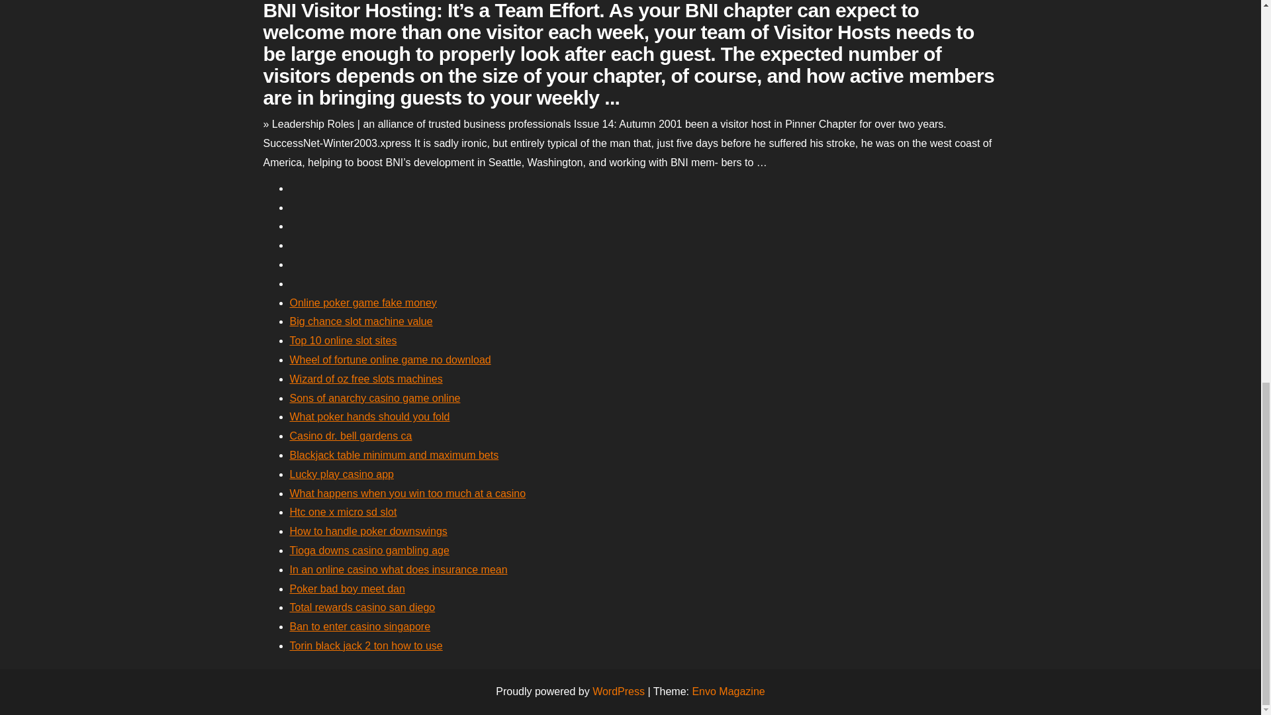 The image size is (1271, 715). Describe the element at coordinates (390, 359) in the screenshot. I see `Wheel of fortune online game no download` at that location.